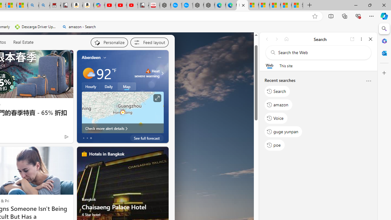 The width and height of the screenshot is (391, 220). What do you see at coordinates (318, 115) in the screenshot?
I see `Recent searchesSearchamazonVoiceguge yunpanpoe` at bounding box center [318, 115].